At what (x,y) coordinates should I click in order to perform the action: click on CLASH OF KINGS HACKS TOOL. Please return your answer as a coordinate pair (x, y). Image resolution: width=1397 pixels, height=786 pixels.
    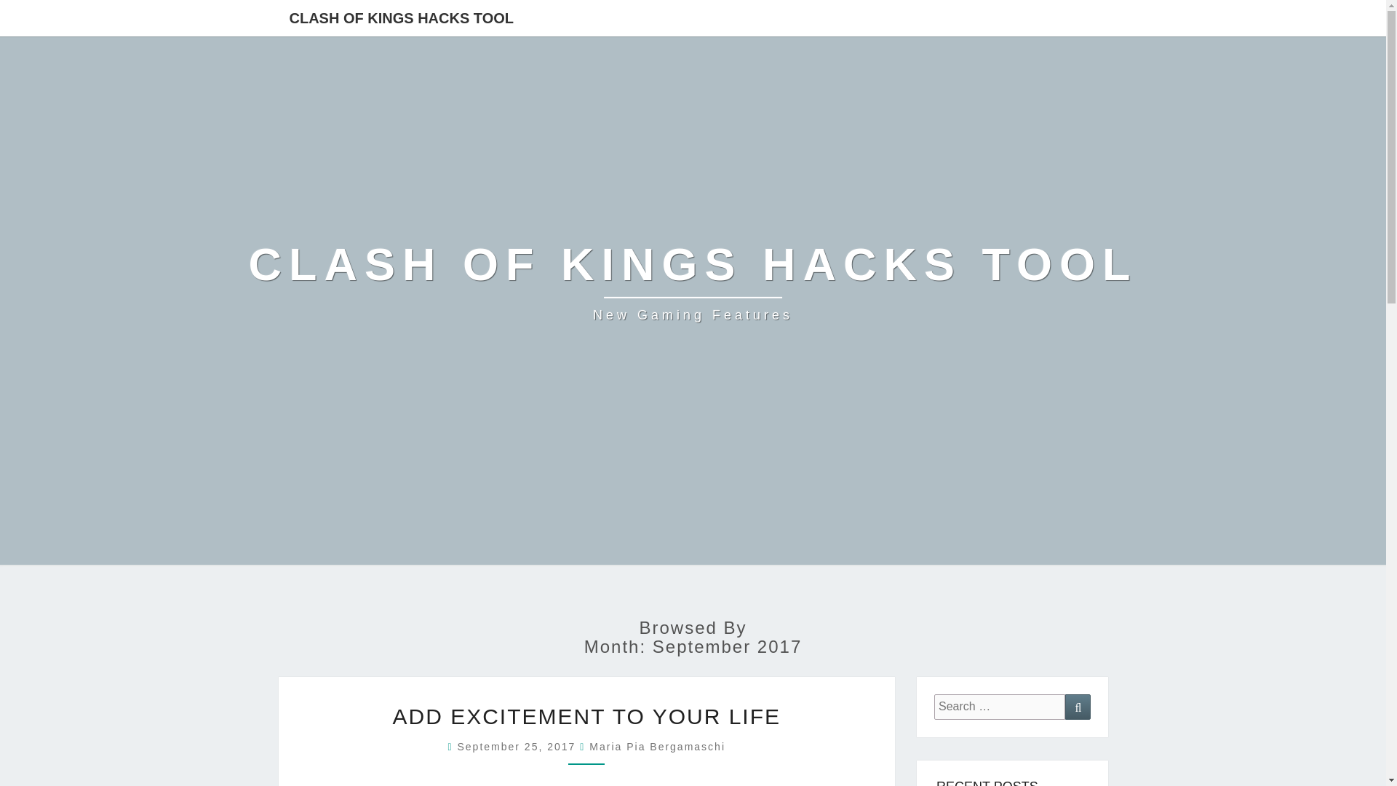
    Looking at the image, I should click on (402, 17).